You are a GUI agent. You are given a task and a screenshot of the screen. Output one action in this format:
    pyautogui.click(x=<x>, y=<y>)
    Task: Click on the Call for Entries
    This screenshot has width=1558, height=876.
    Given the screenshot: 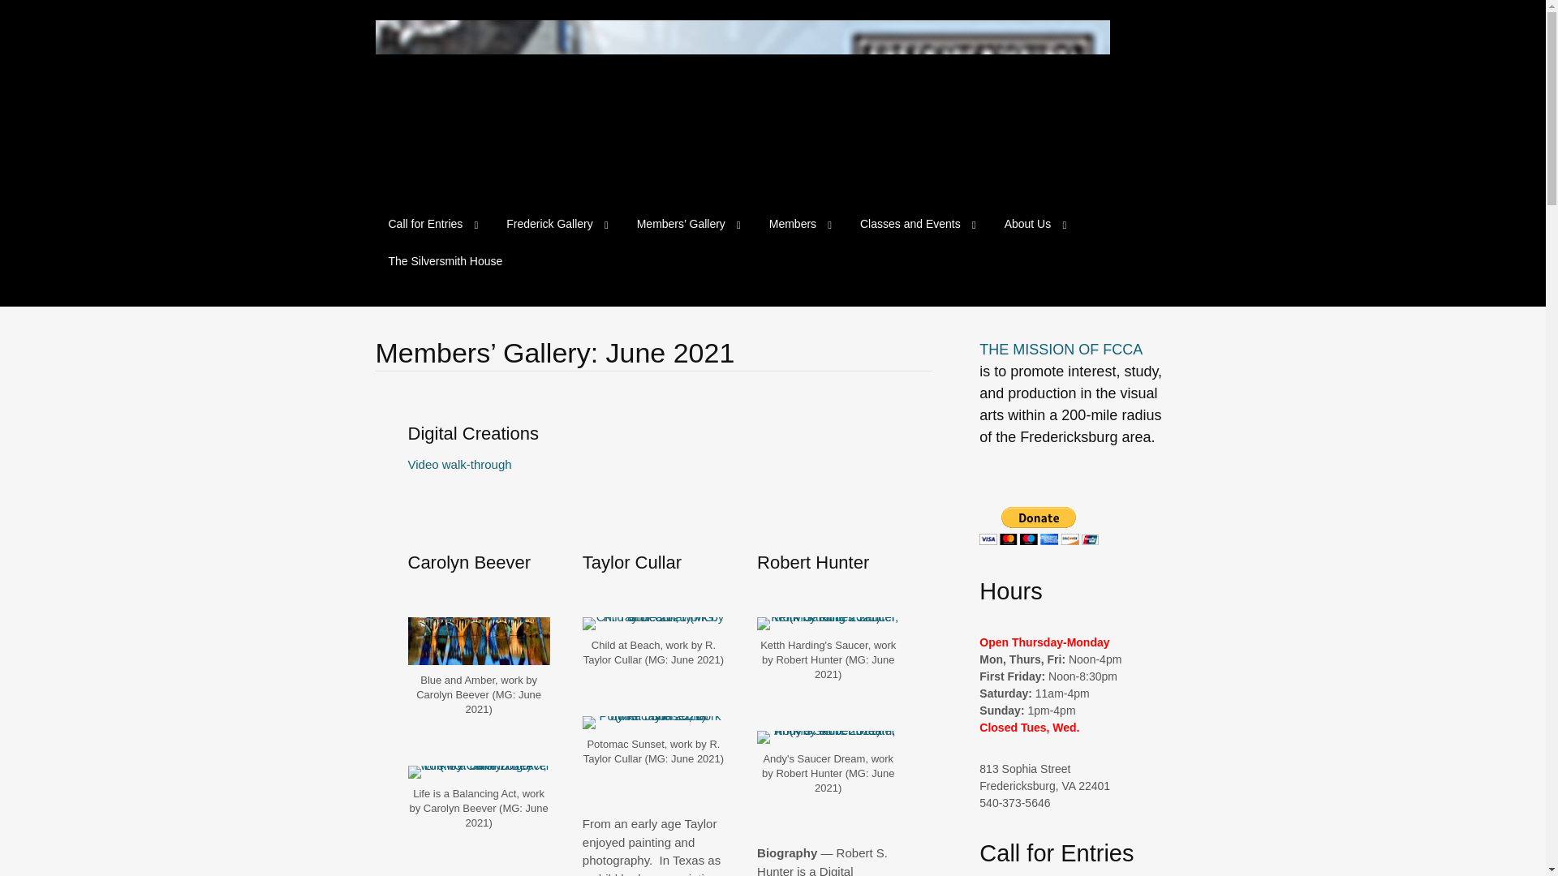 What is the action you would take?
    pyautogui.click(x=432, y=224)
    